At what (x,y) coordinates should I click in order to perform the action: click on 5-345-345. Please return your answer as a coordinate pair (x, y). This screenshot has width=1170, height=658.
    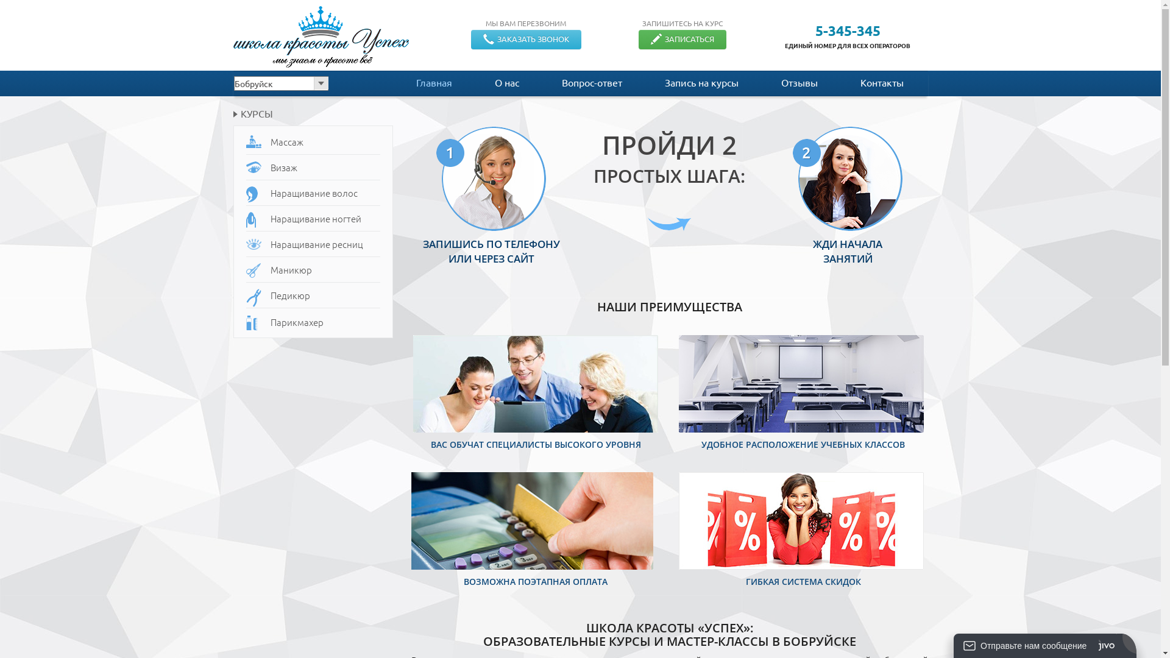
    Looking at the image, I should click on (848, 30).